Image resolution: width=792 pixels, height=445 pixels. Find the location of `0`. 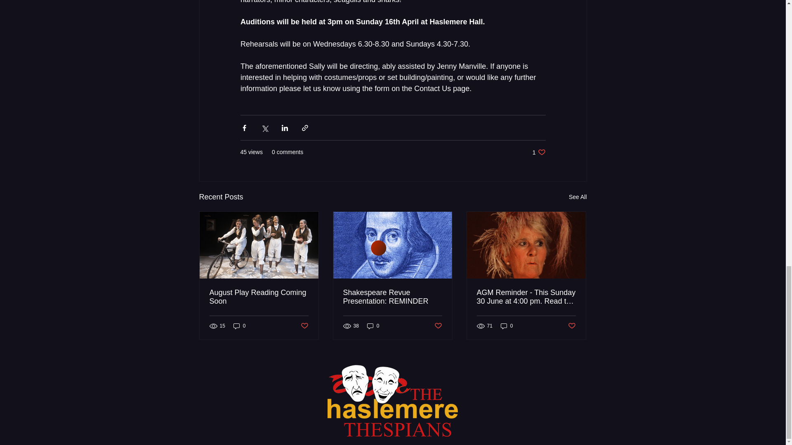

0 is located at coordinates (239, 326).